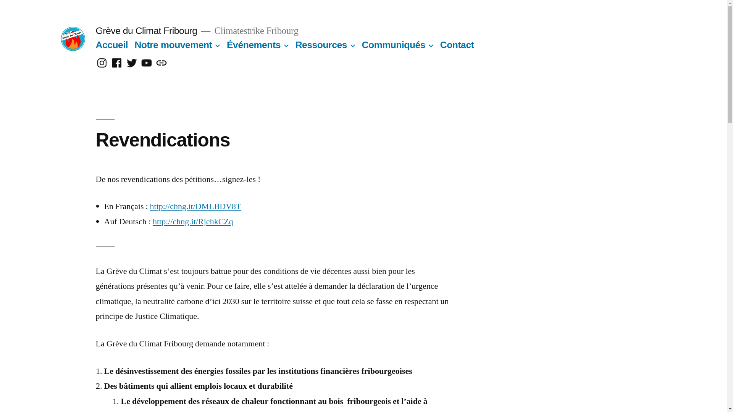  What do you see at coordinates (161, 63) in the screenshot?
I see `Site national` at bounding box center [161, 63].